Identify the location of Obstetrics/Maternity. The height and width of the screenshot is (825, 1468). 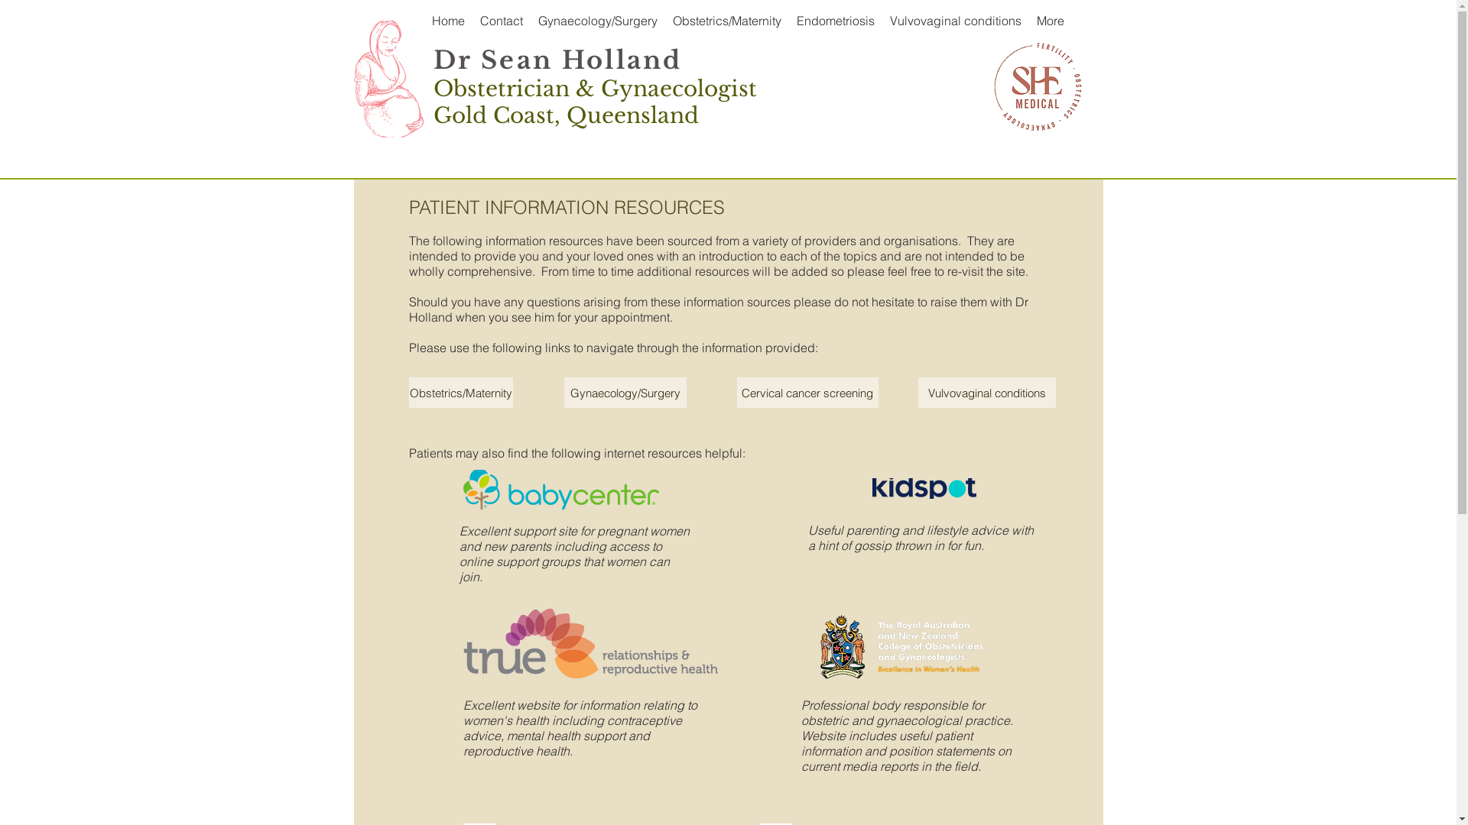
(727, 21).